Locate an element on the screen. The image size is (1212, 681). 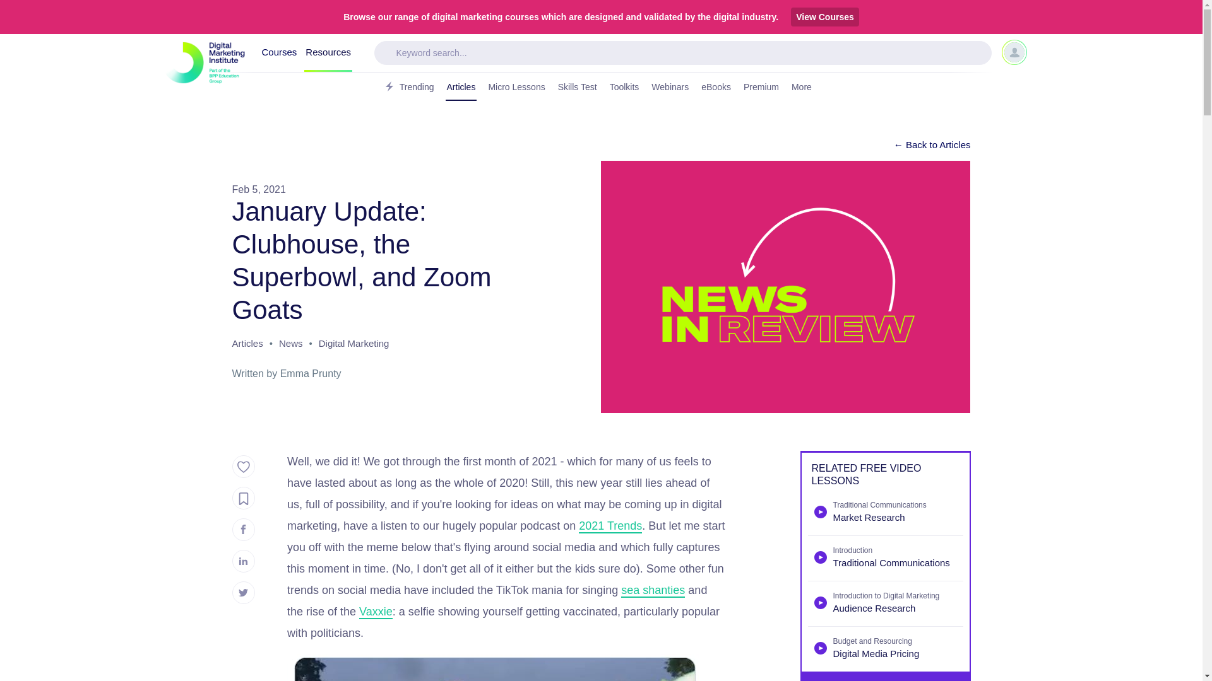
Micro Lessons is located at coordinates (516, 87).